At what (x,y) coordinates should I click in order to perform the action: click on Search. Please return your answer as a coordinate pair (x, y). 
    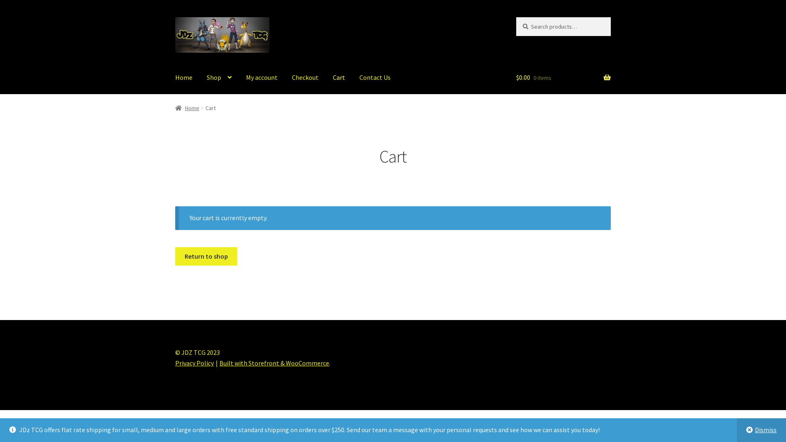
    Looking at the image, I should click on (516, 17).